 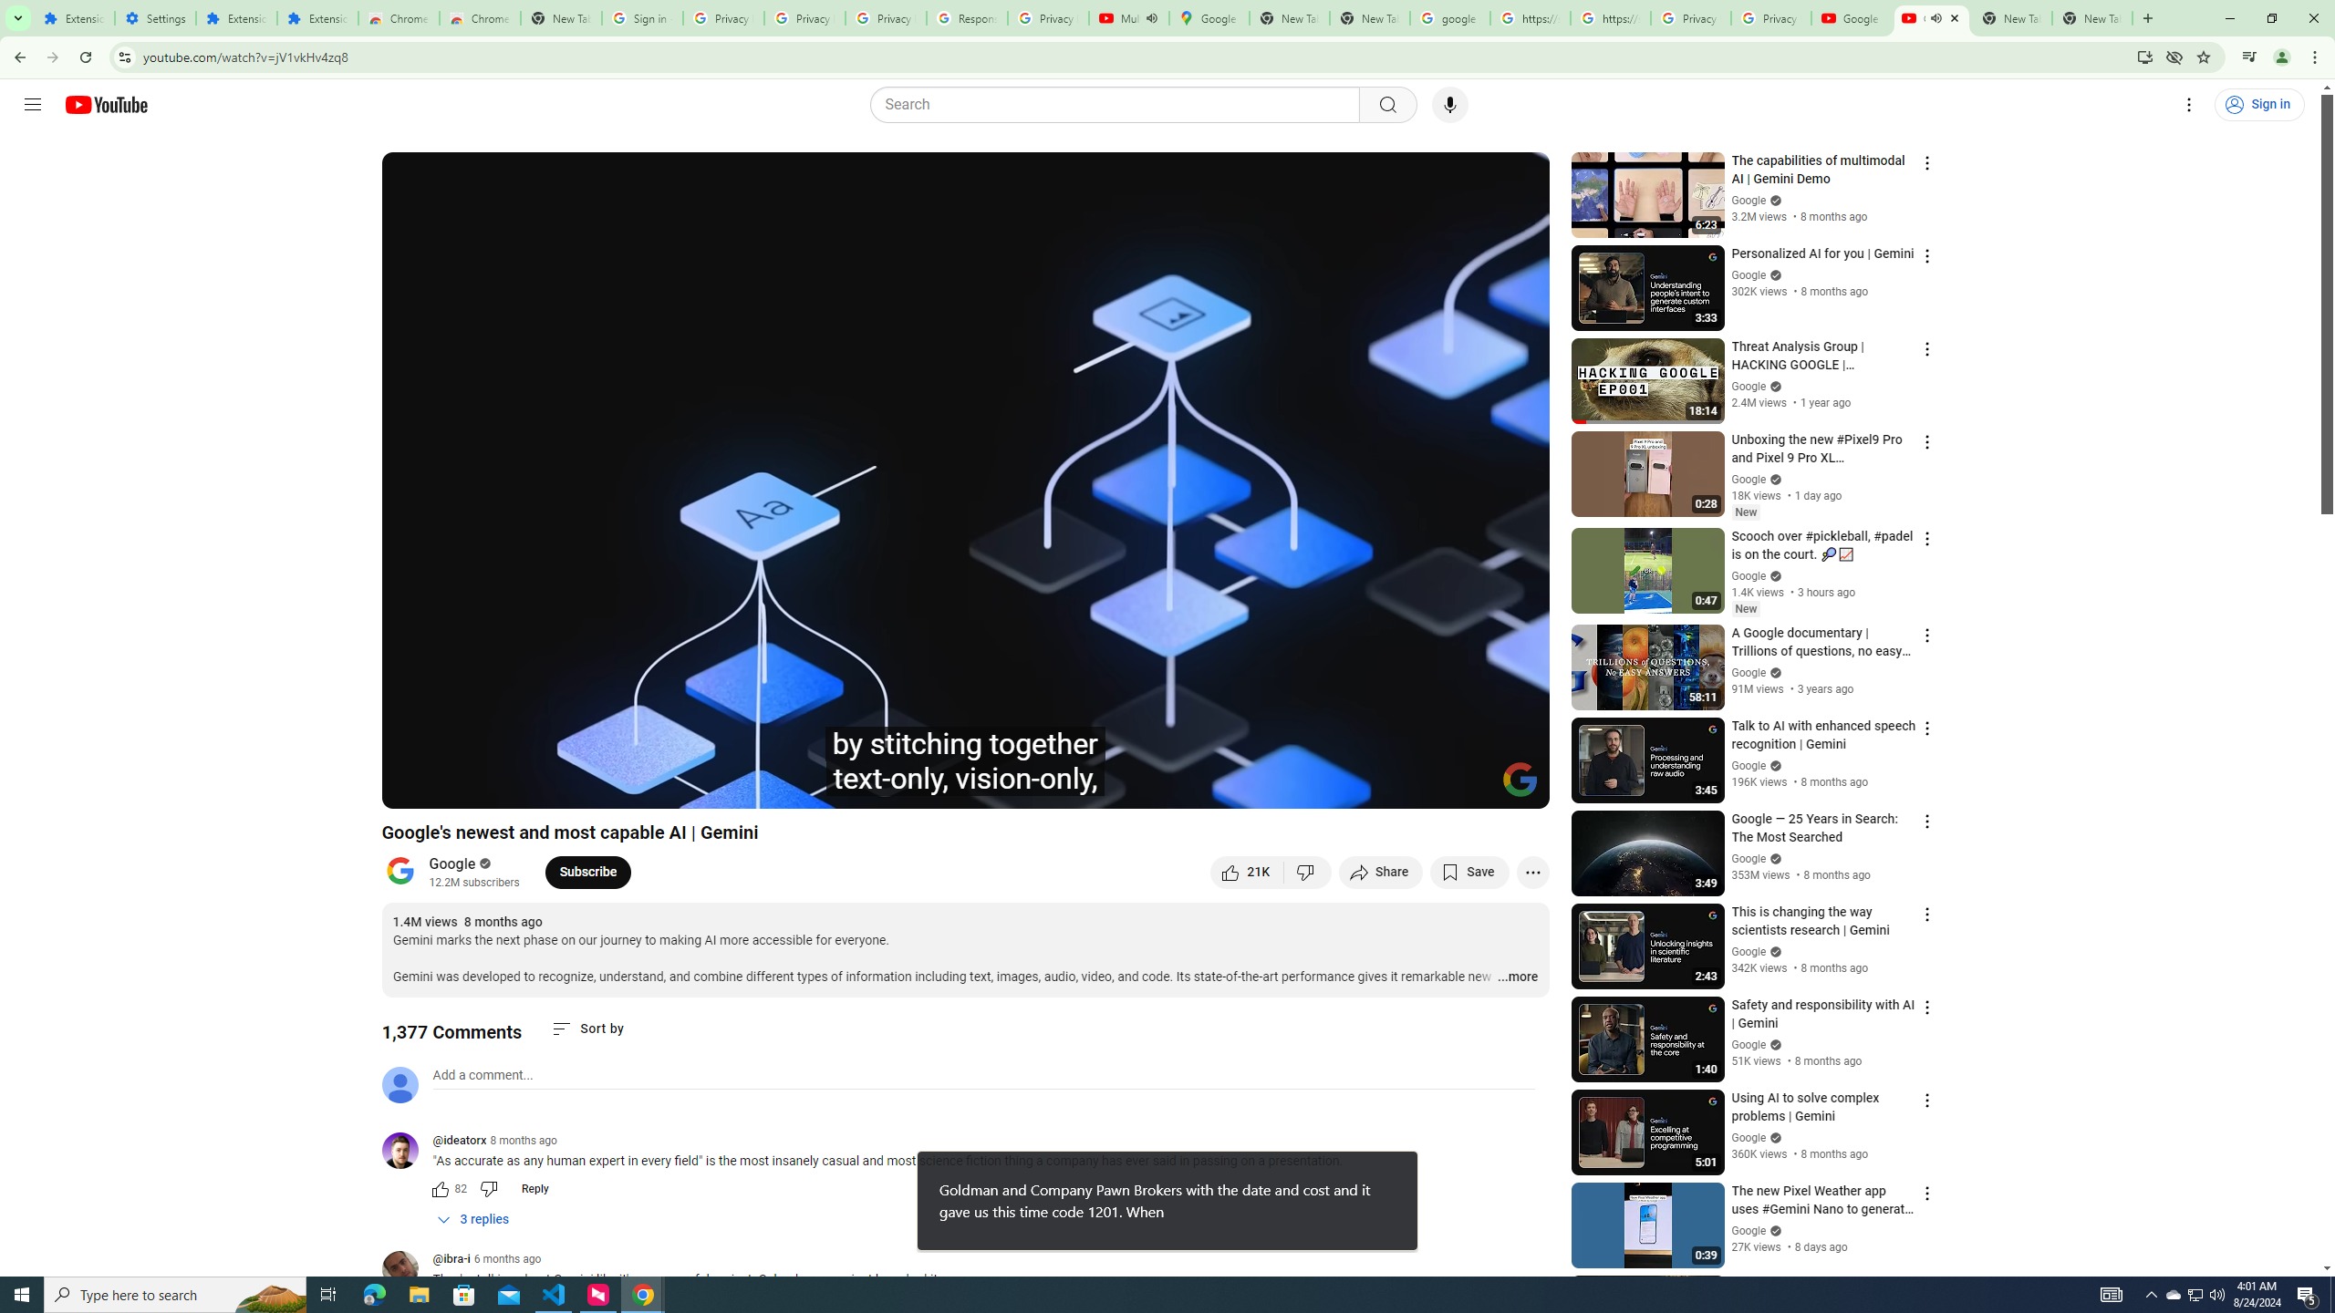 I want to click on New Tab, so click(x=562, y=18).